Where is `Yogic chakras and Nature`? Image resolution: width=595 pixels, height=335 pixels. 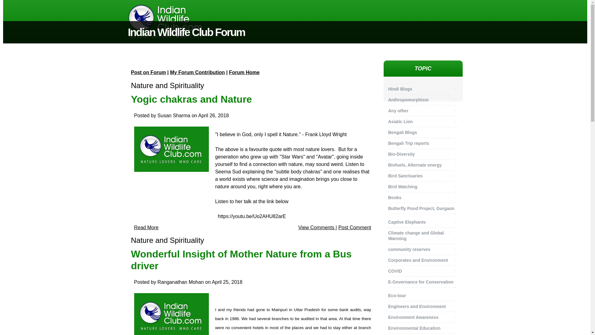 Yogic chakras and Nature is located at coordinates (191, 99).